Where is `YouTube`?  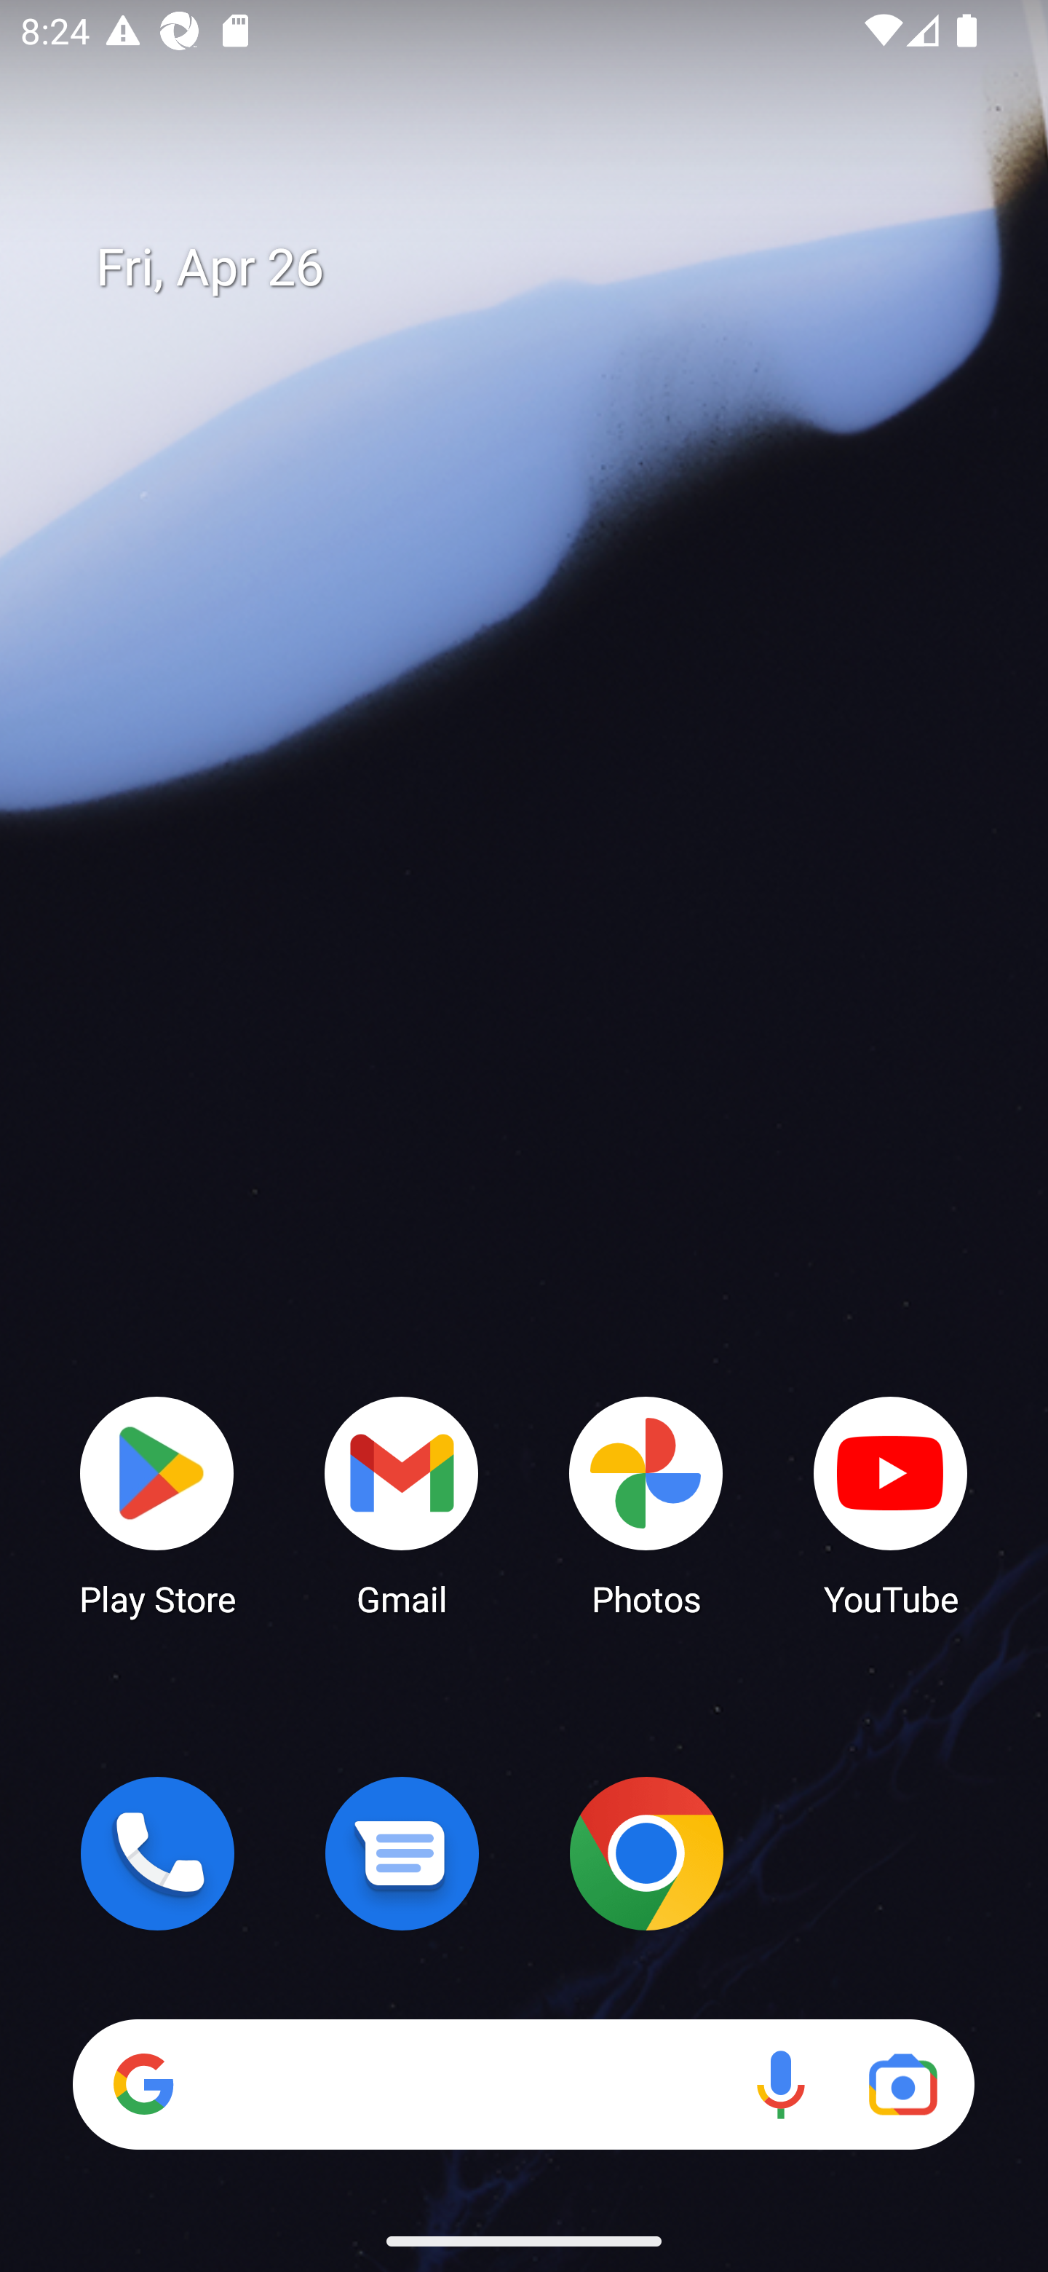 YouTube is located at coordinates (891, 1504).